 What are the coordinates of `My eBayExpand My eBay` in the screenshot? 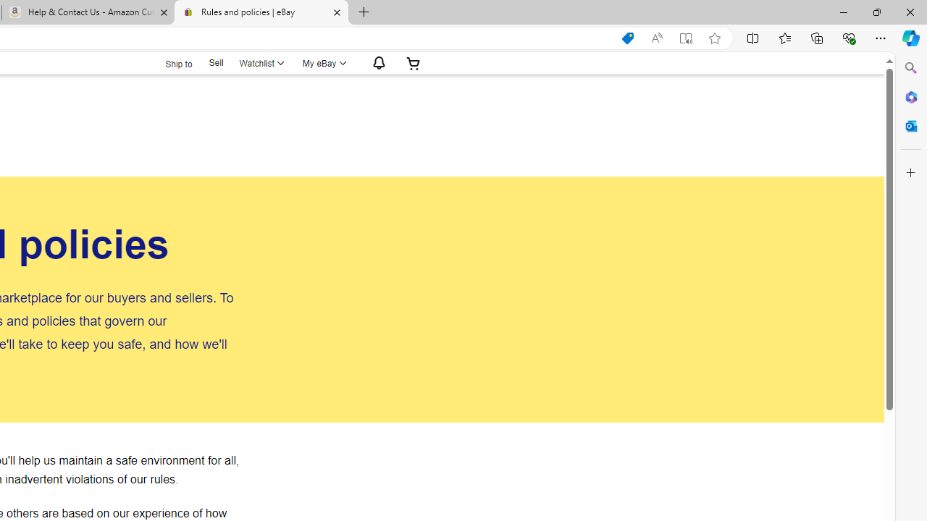 It's located at (323, 63).